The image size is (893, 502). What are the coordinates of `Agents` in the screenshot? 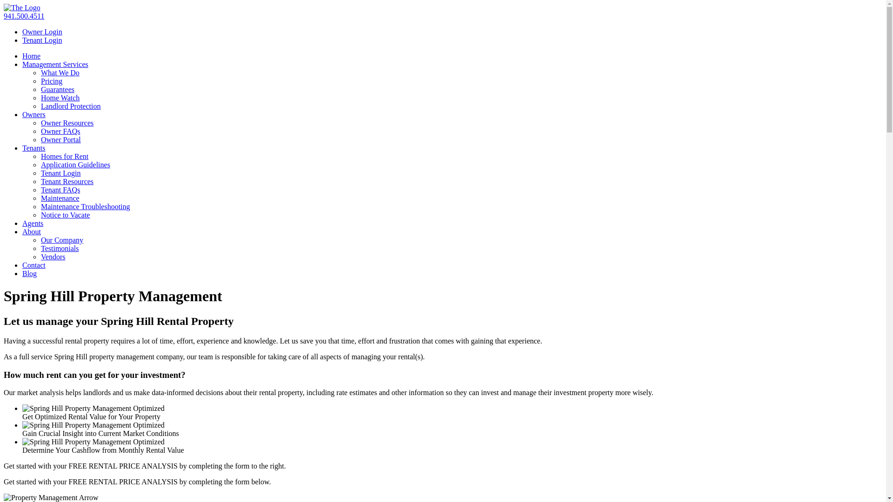 It's located at (33, 223).